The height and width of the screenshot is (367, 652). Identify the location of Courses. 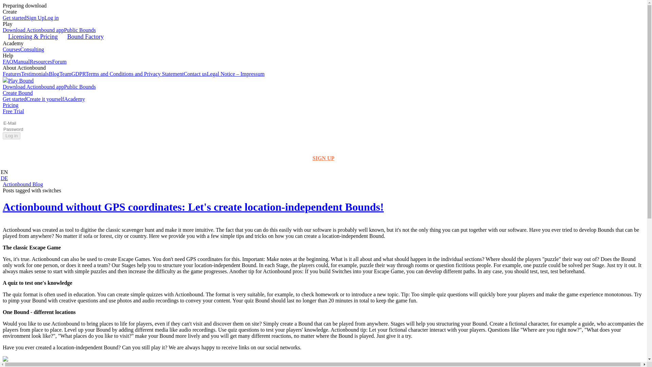
(11, 50).